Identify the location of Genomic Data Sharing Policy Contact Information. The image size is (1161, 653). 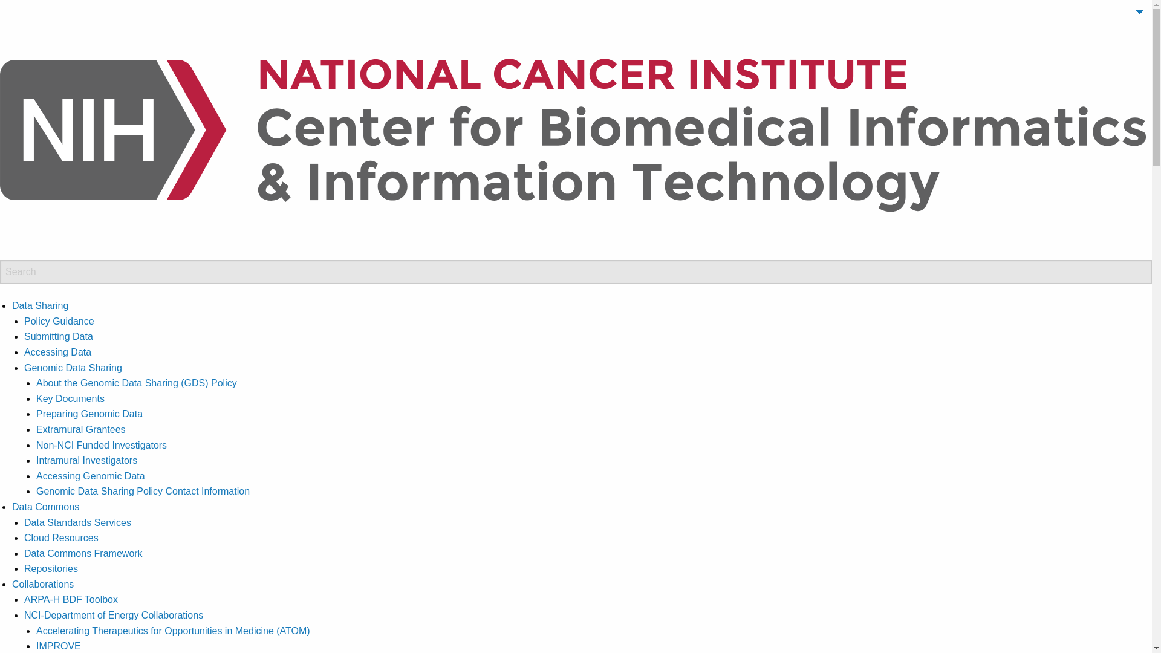
(143, 491).